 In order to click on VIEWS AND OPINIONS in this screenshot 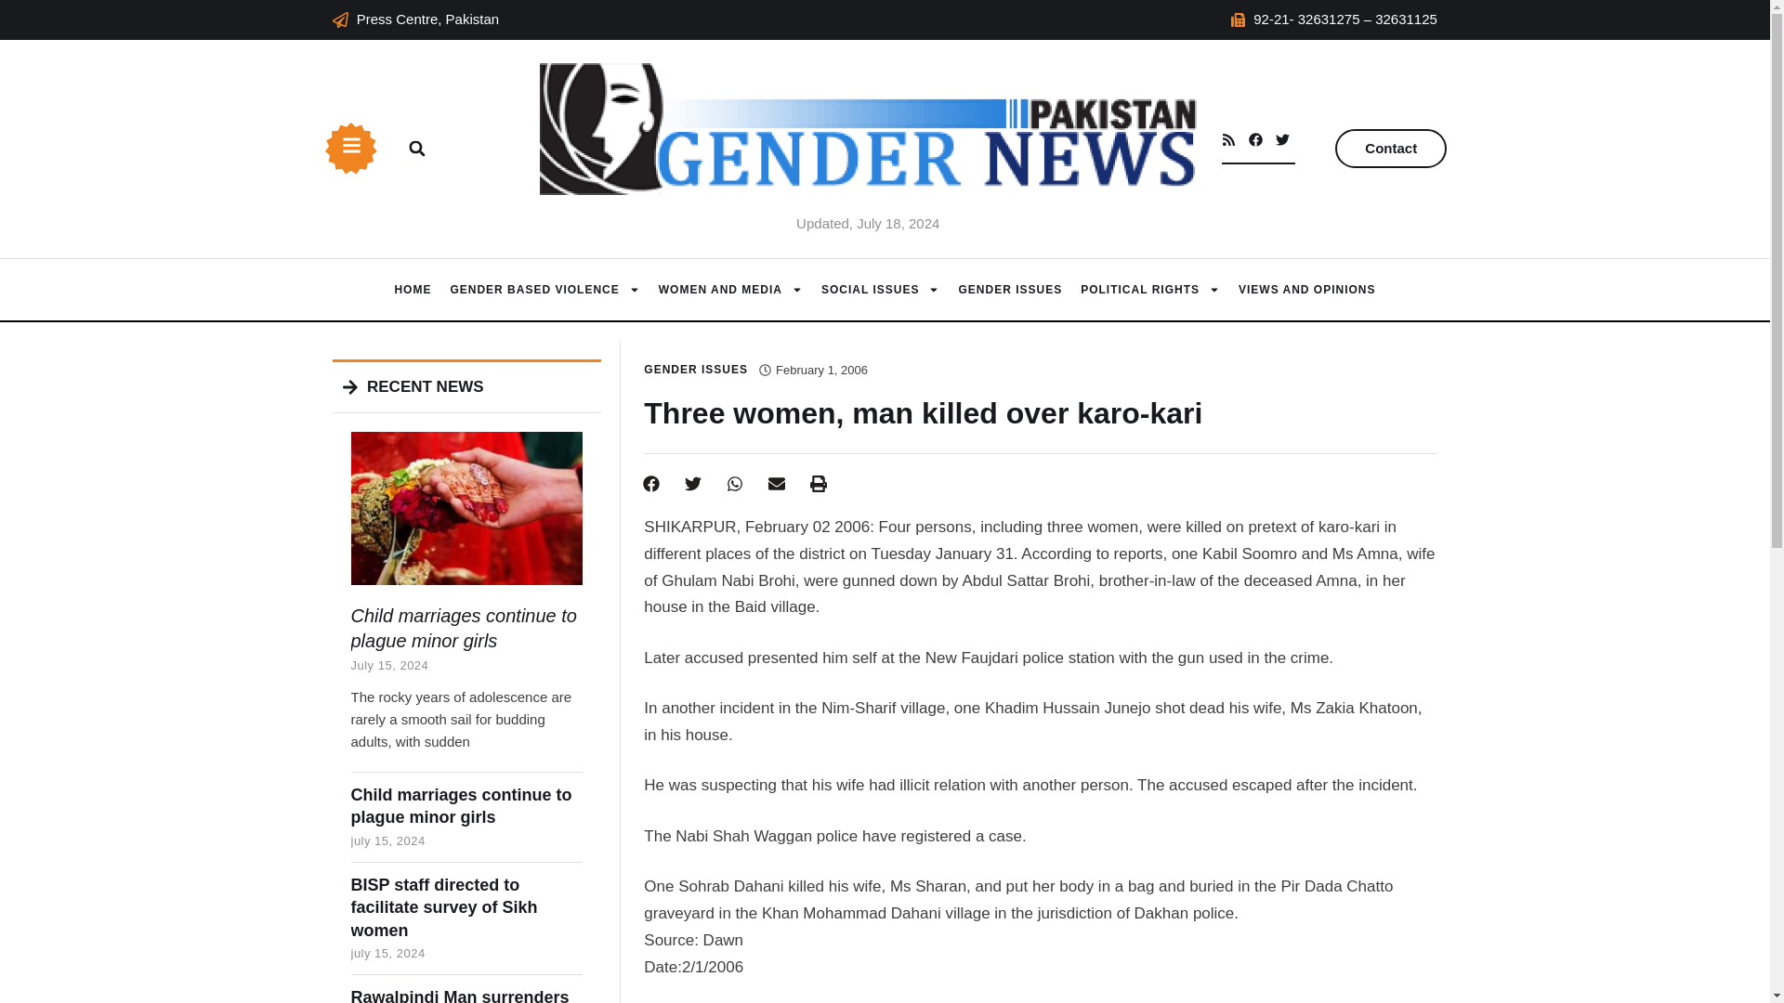, I will do `click(1306, 290)`.